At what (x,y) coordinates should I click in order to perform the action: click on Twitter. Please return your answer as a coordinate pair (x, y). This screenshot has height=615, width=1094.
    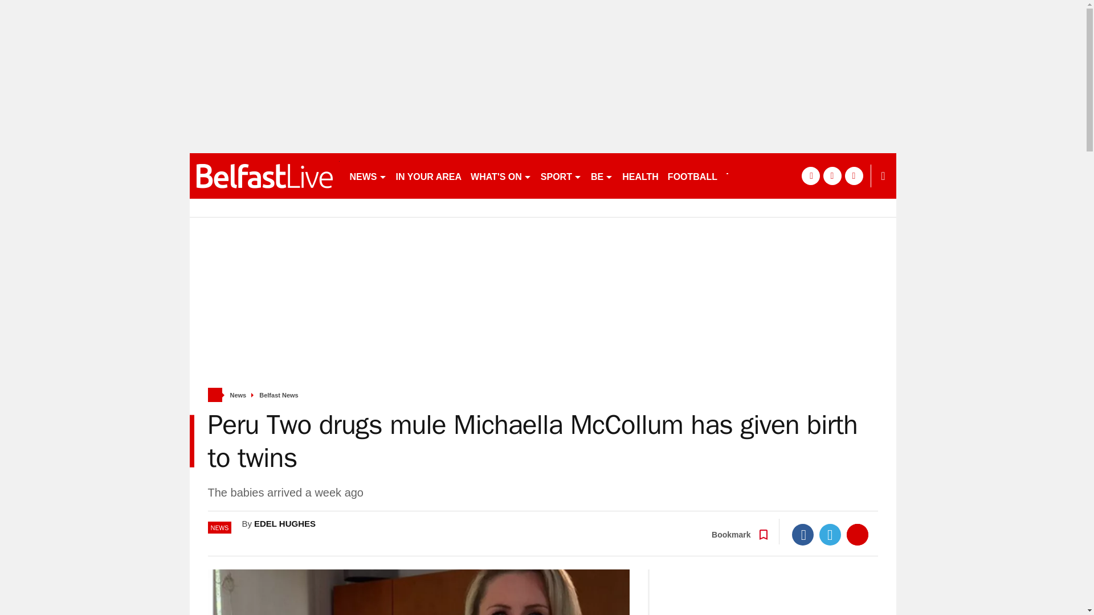
    Looking at the image, I should click on (830, 534).